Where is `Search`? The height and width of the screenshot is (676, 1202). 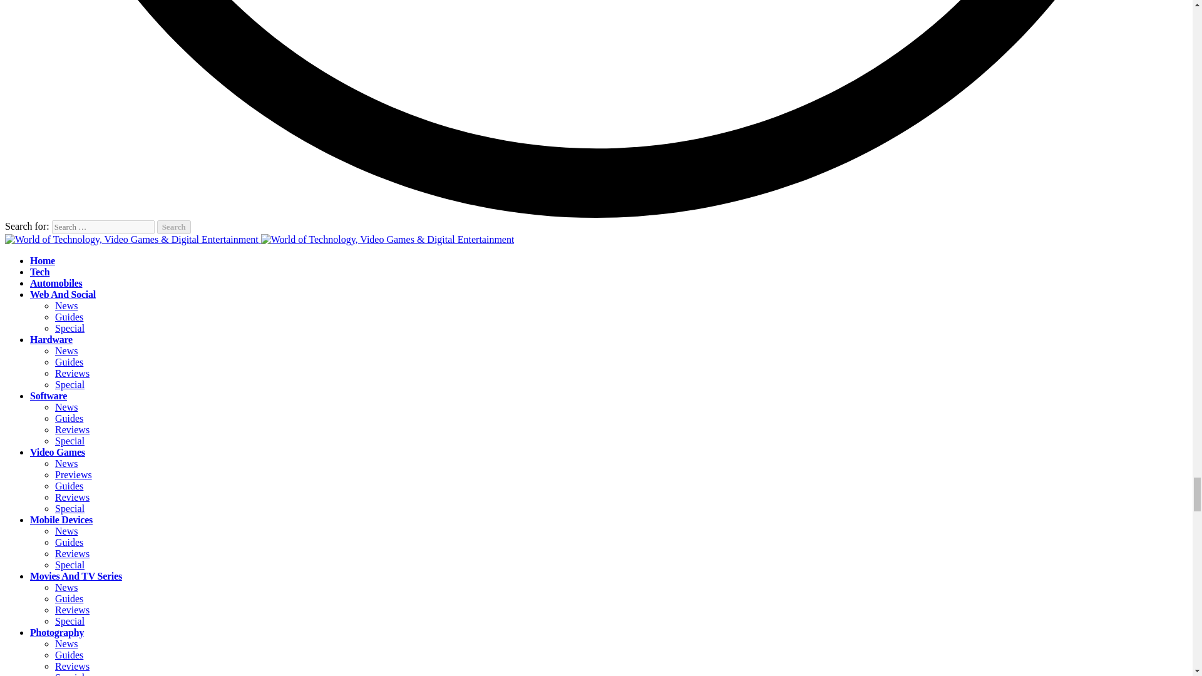
Search is located at coordinates (174, 227).